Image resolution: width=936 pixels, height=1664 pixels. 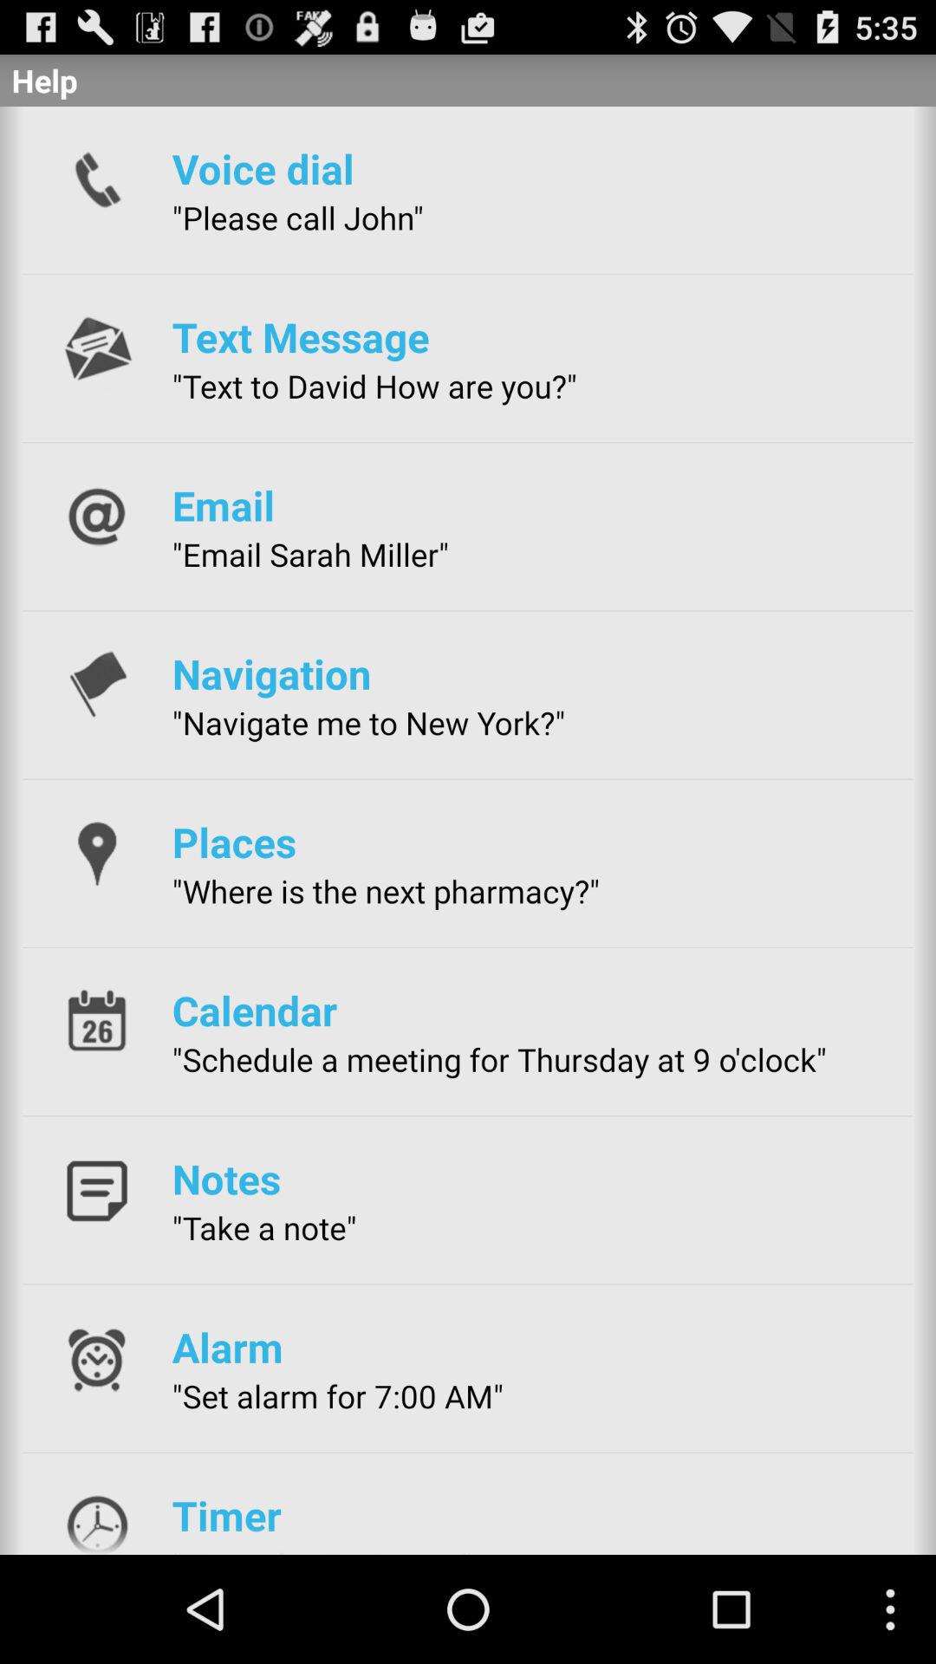 What do you see at coordinates (386, 891) in the screenshot?
I see `press the where is the item` at bounding box center [386, 891].